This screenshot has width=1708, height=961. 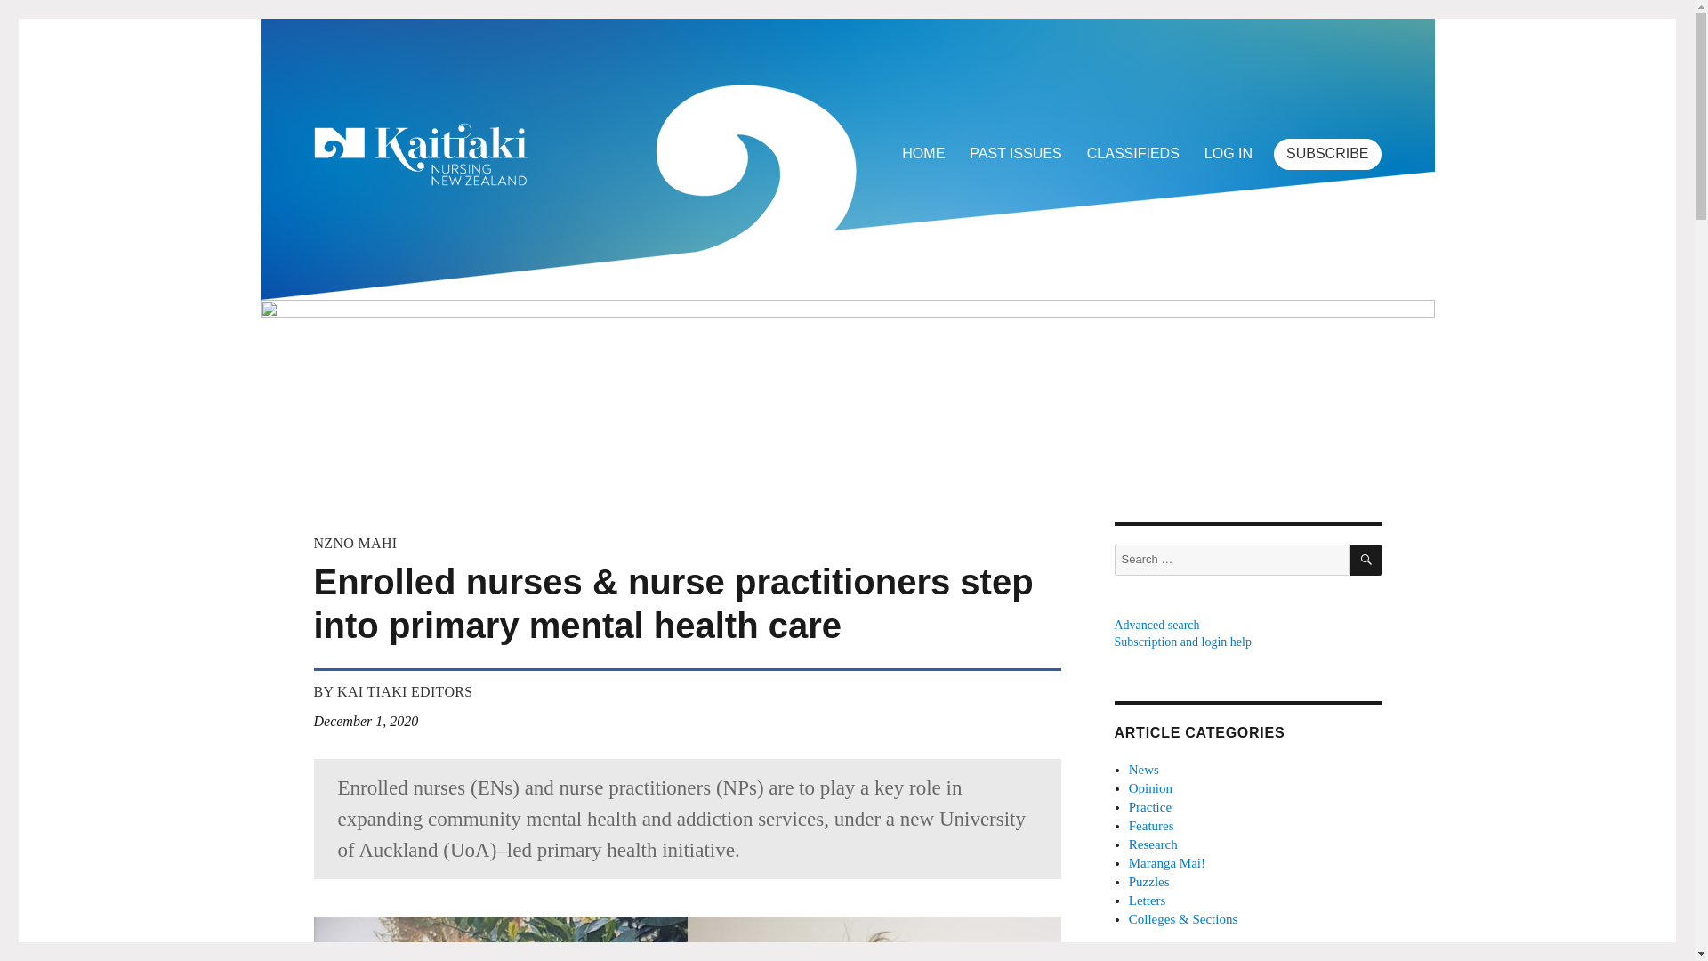 I want to click on Subscription and login help, so click(x=1181, y=642).